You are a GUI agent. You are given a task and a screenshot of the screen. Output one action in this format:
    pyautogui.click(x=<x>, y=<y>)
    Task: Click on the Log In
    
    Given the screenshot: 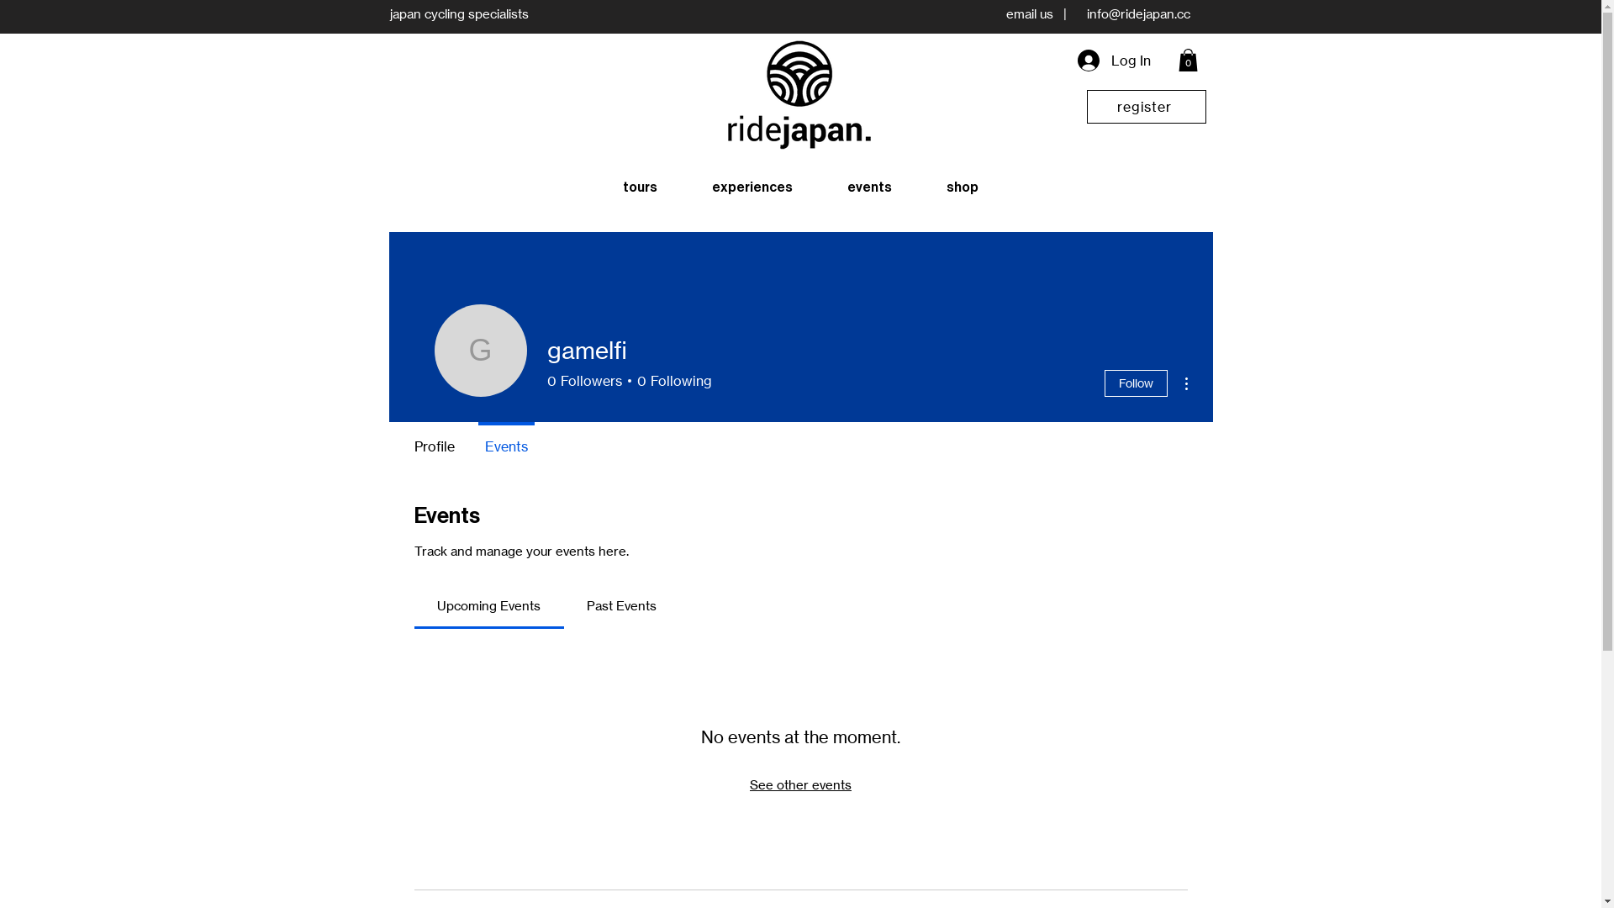 What is the action you would take?
    pyautogui.click(x=1115, y=61)
    